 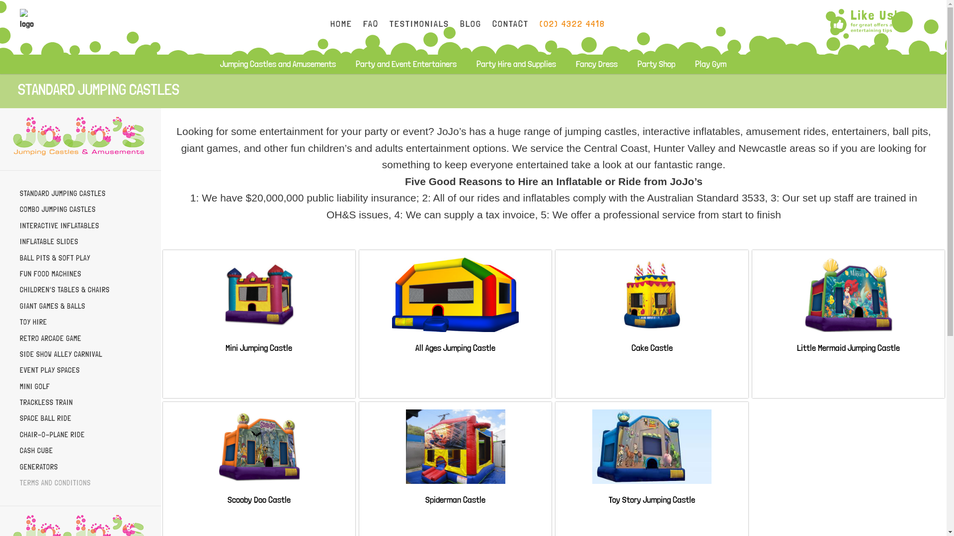 I want to click on Toy Story Jumping Castle, so click(x=652, y=495).